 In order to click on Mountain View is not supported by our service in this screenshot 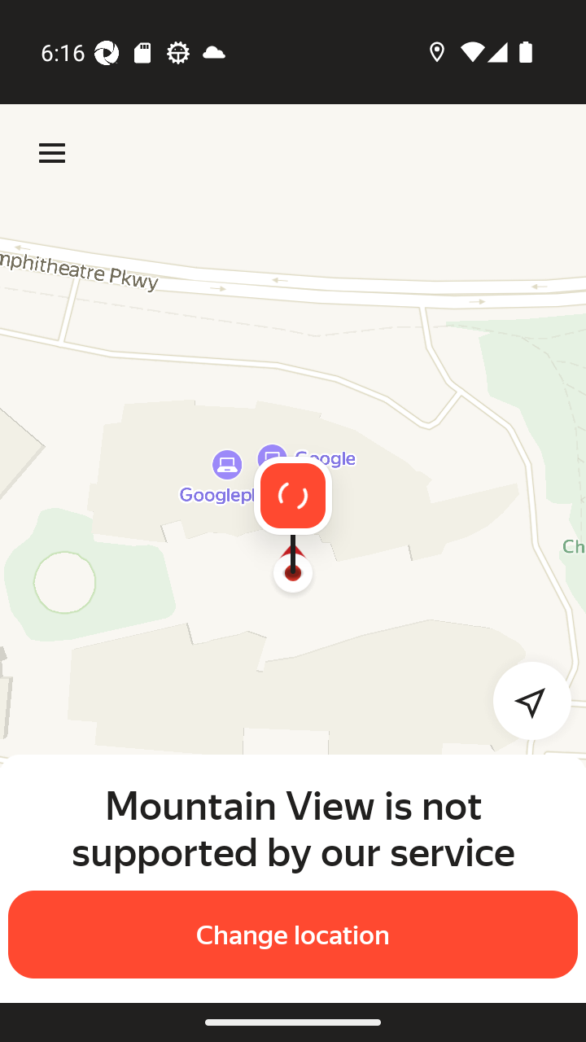, I will do `click(293, 828)`.